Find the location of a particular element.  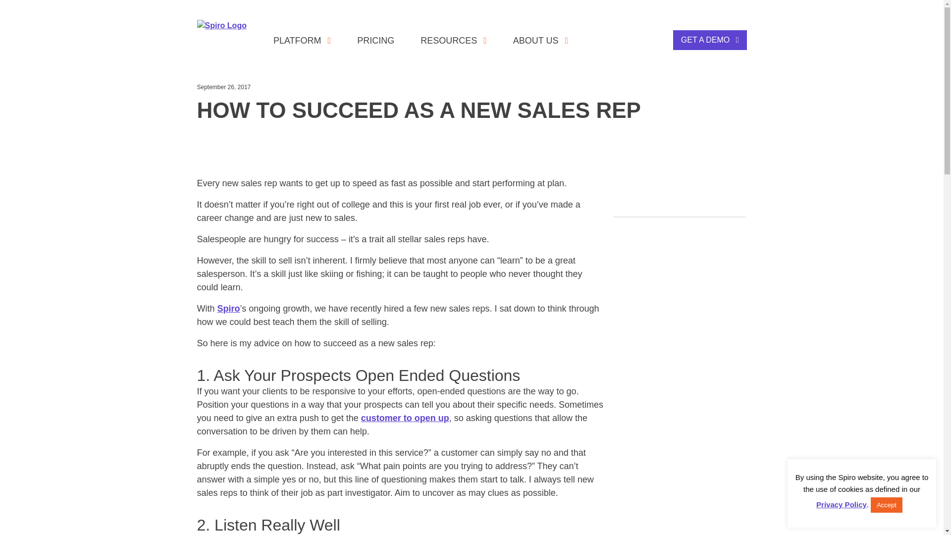

GET A DEMO is located at coordinates (710, 40).